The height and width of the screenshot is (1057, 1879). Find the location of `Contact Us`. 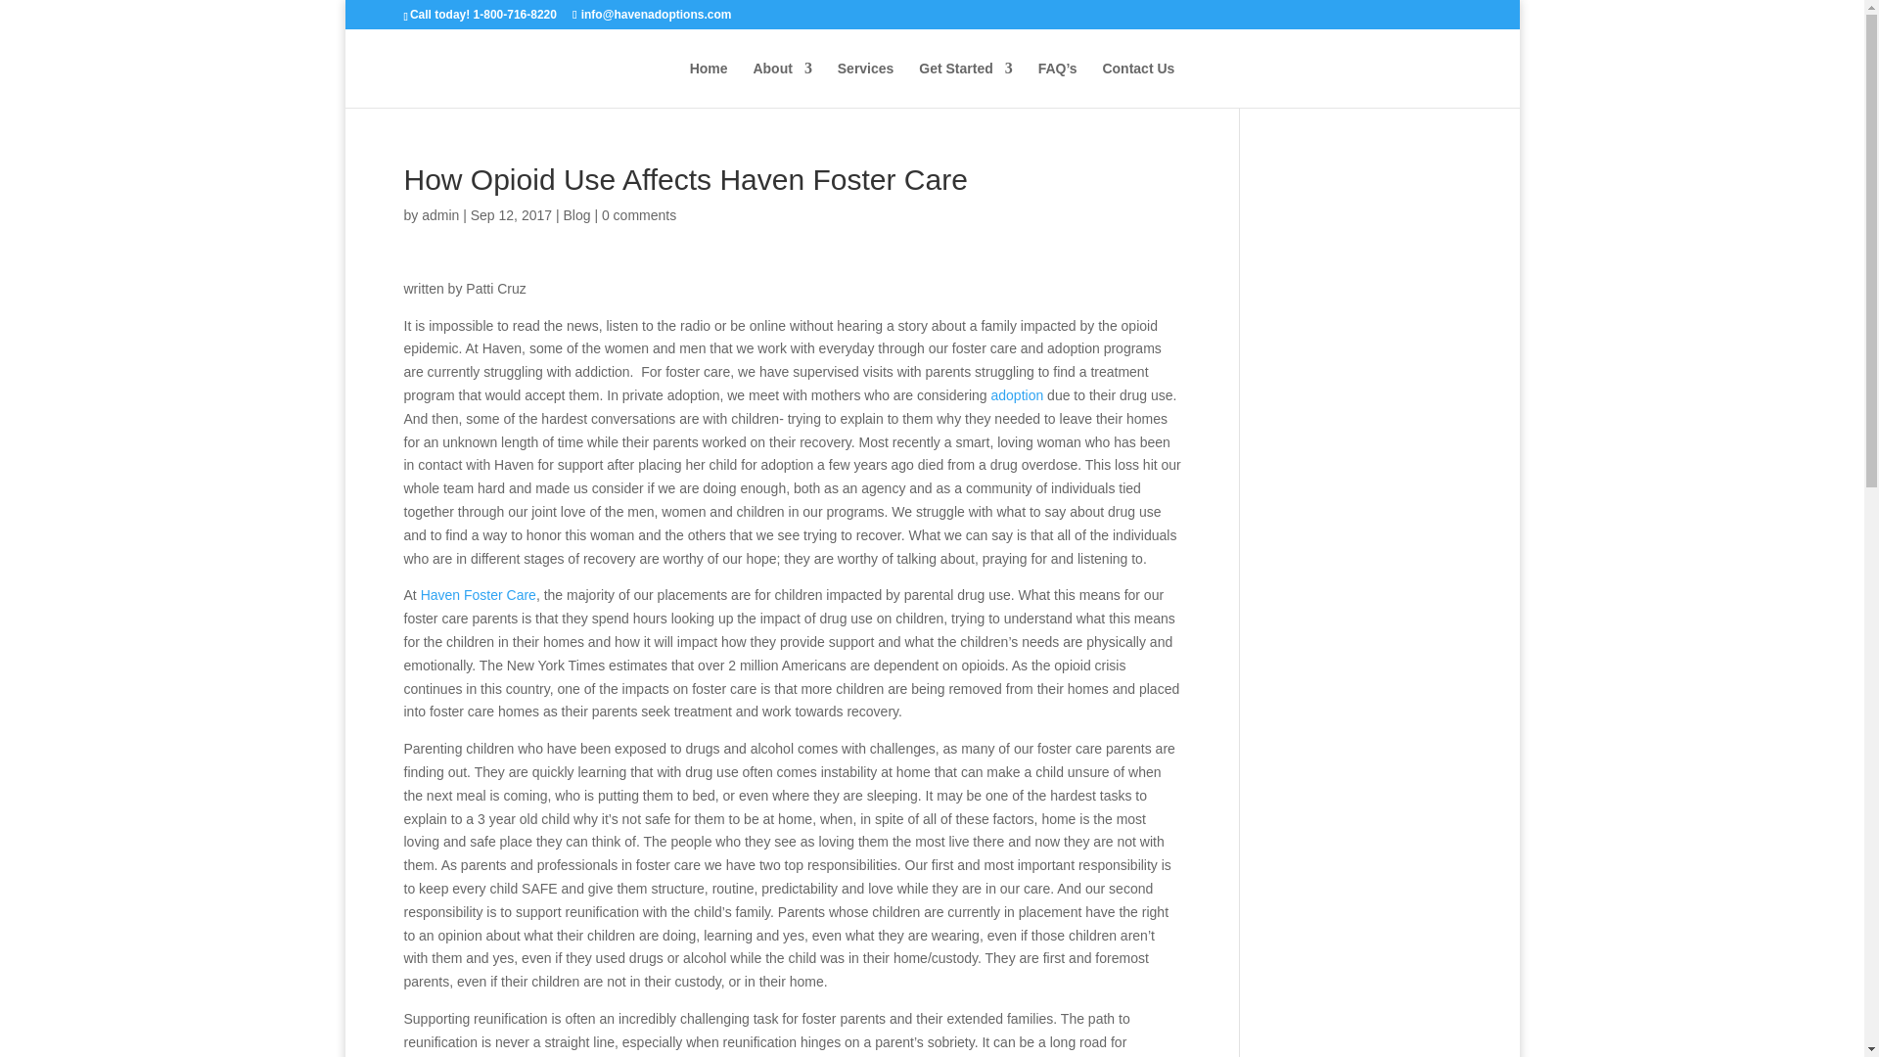

Contact Us is located at coordinates (1137, 84).